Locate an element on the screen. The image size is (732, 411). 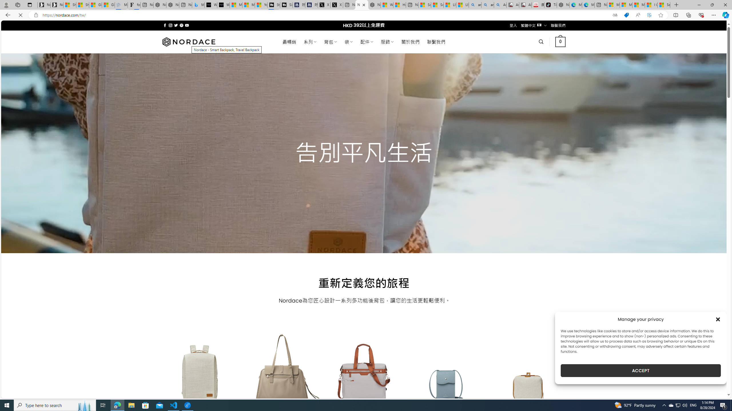
Newsletter Sign Up is located at coordinates (57, 5).